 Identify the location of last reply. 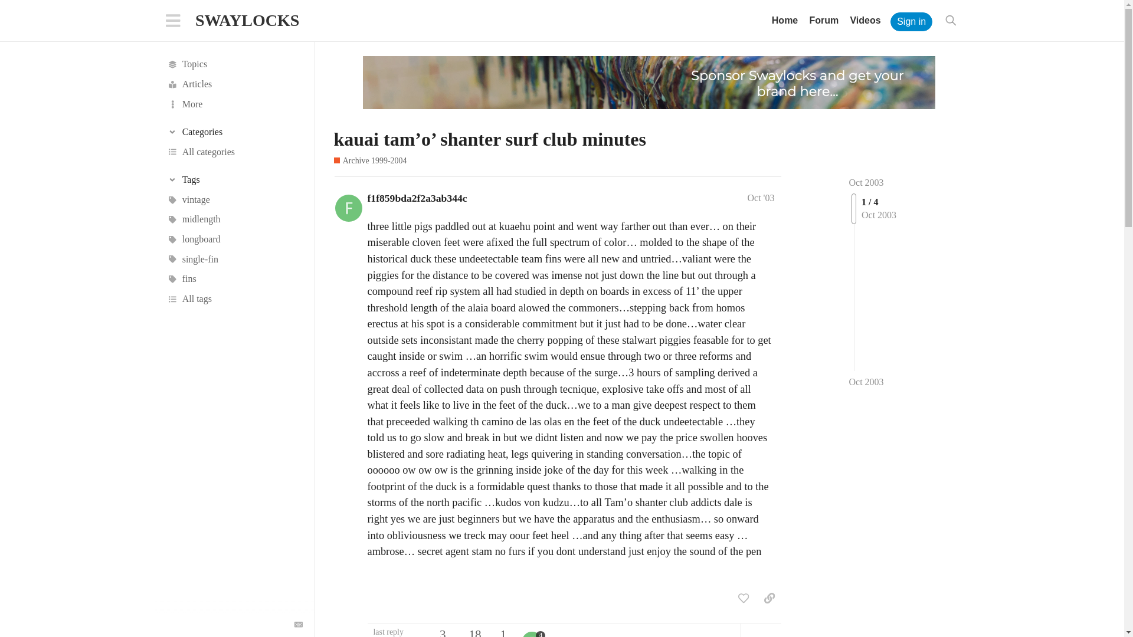
(395, 632).